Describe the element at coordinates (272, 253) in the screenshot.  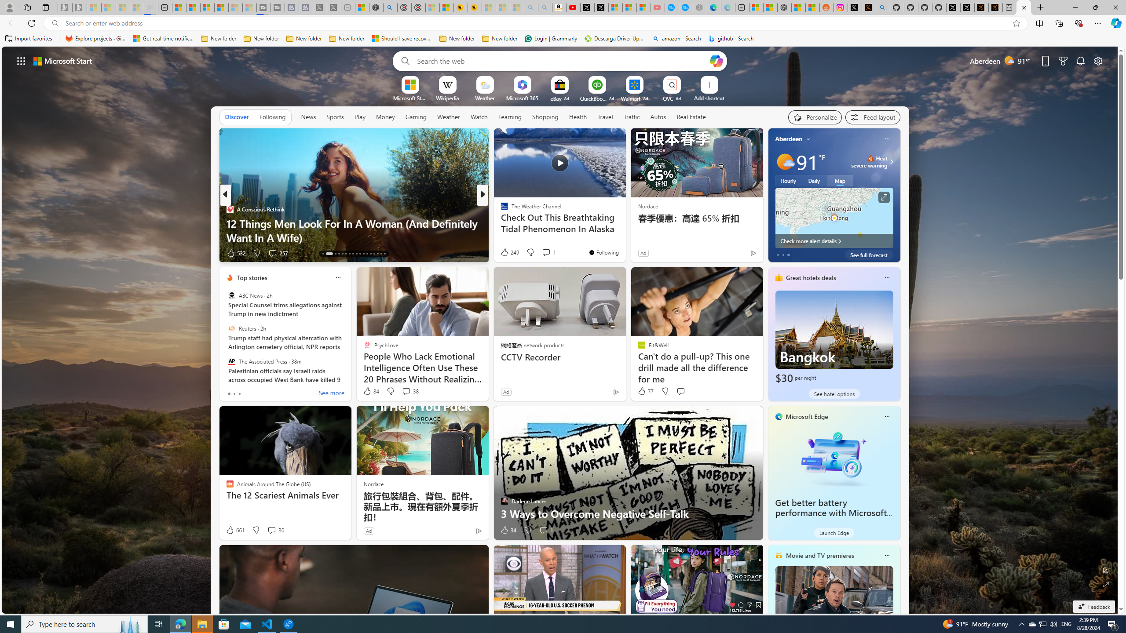
I see `View comments 257 Comment` at that location.